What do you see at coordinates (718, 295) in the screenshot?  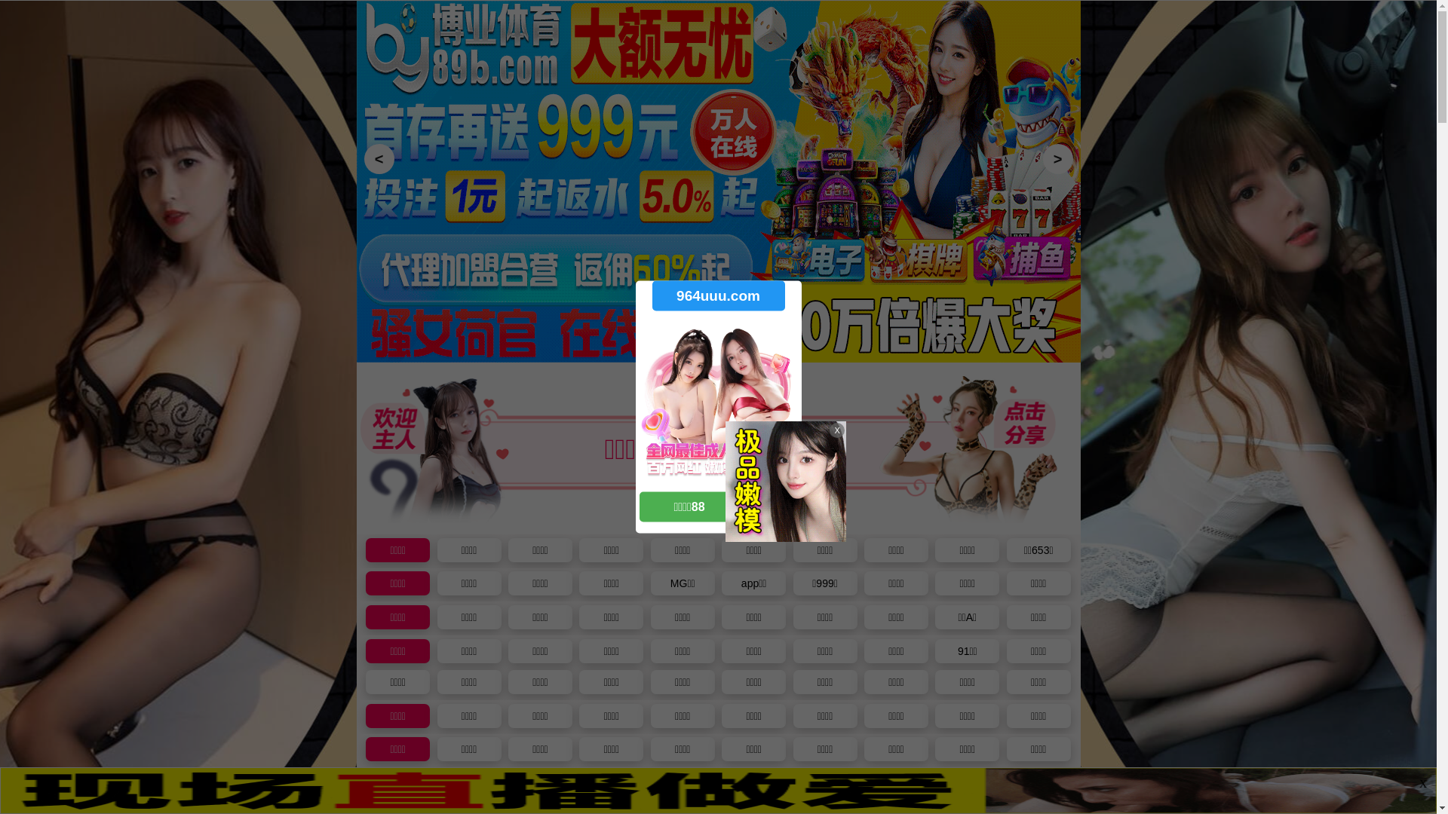 I see `964uuu.com` at bounding box center [718, 295].